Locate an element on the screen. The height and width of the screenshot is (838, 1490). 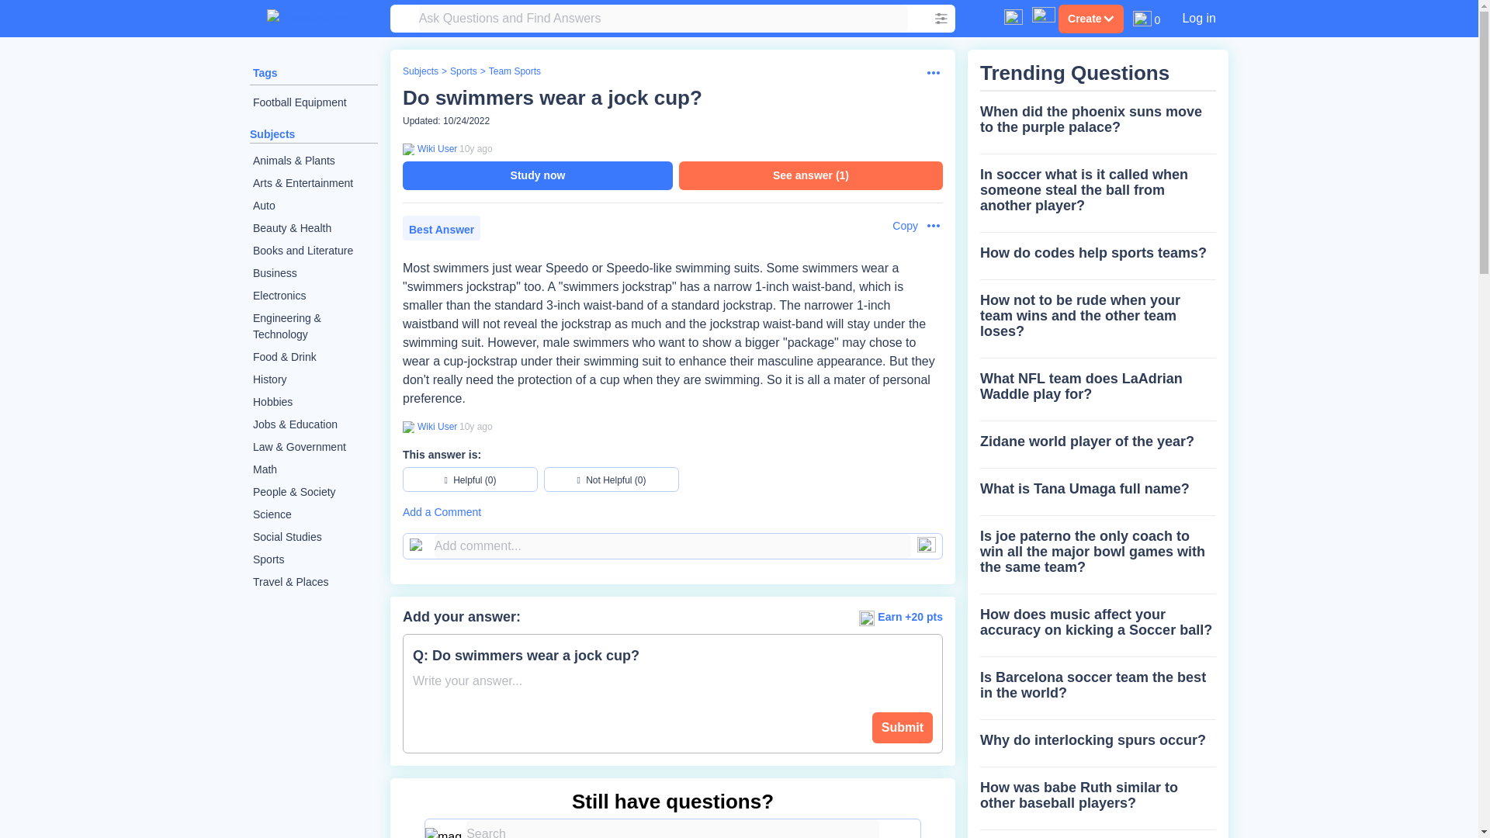
Copy is located at coordinates (897, 226).